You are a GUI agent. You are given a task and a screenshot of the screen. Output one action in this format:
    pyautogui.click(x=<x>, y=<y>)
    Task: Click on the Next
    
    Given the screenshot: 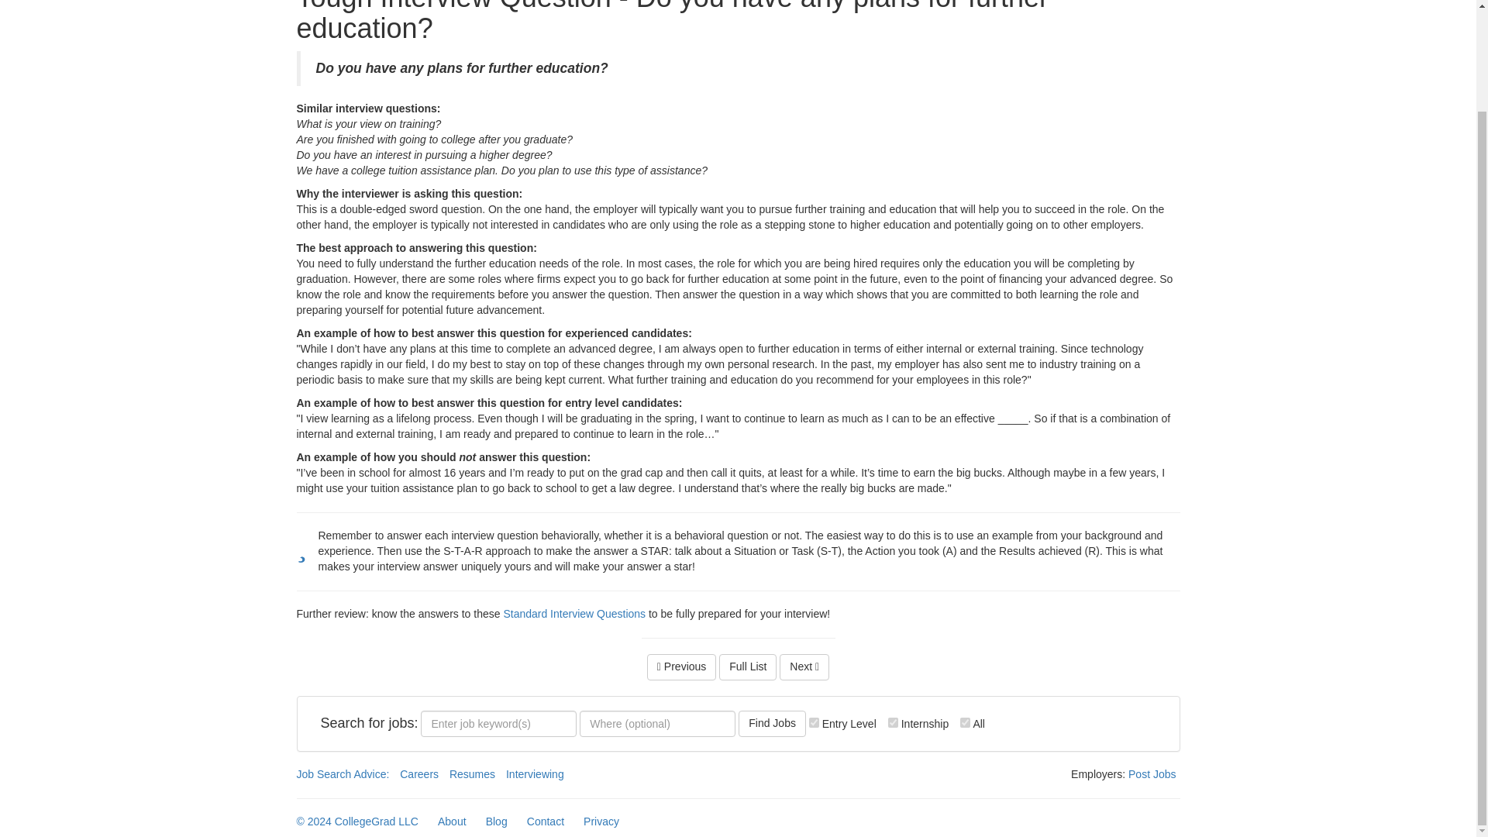 What is the action you would take?
    pyautogui.click(x=804, y=666)
    